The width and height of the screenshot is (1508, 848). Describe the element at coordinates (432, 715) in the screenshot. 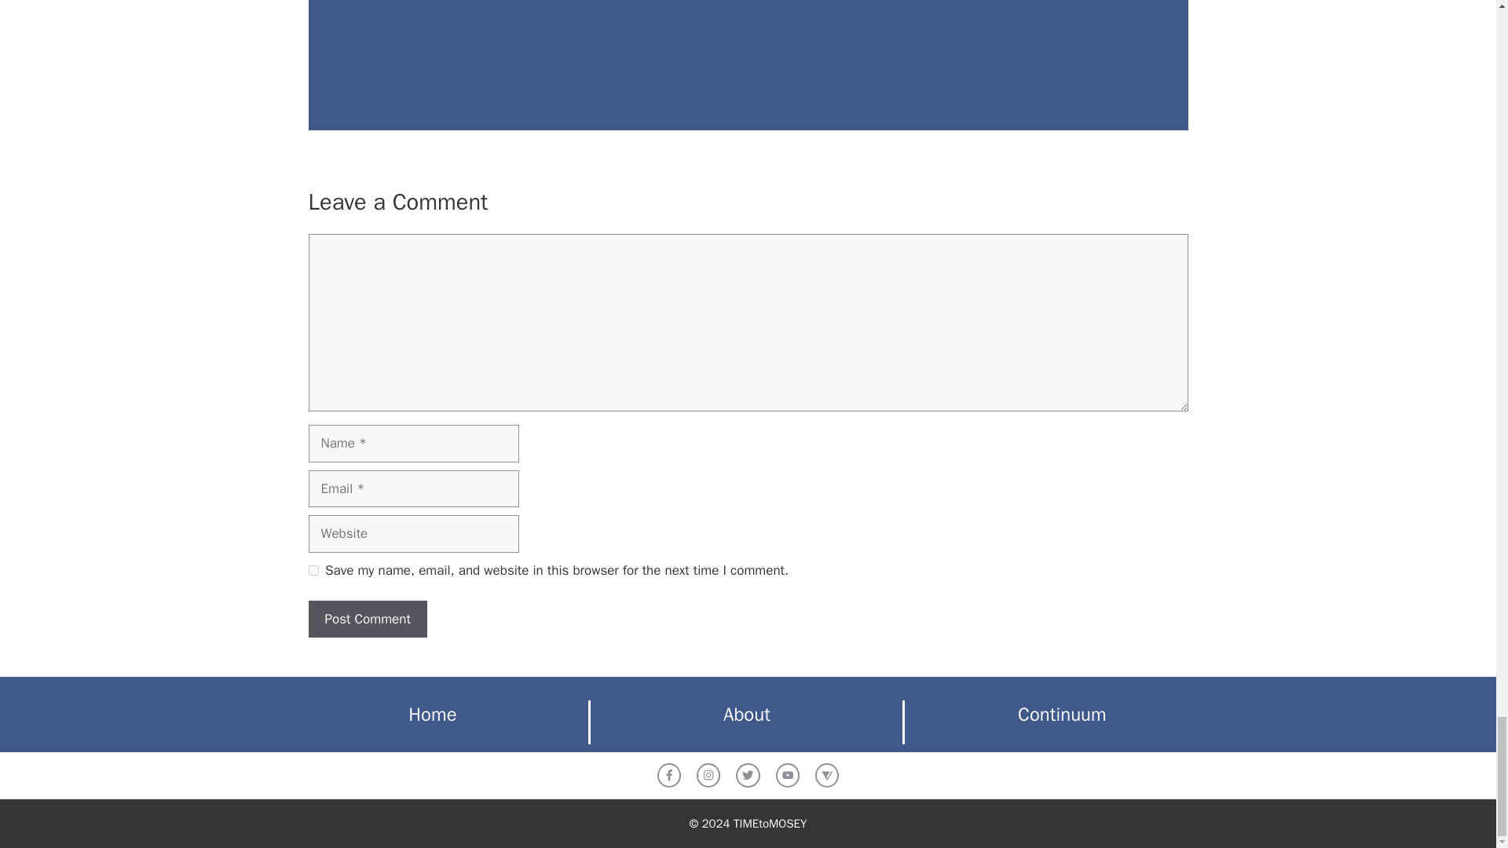

I see `Home` at that location.